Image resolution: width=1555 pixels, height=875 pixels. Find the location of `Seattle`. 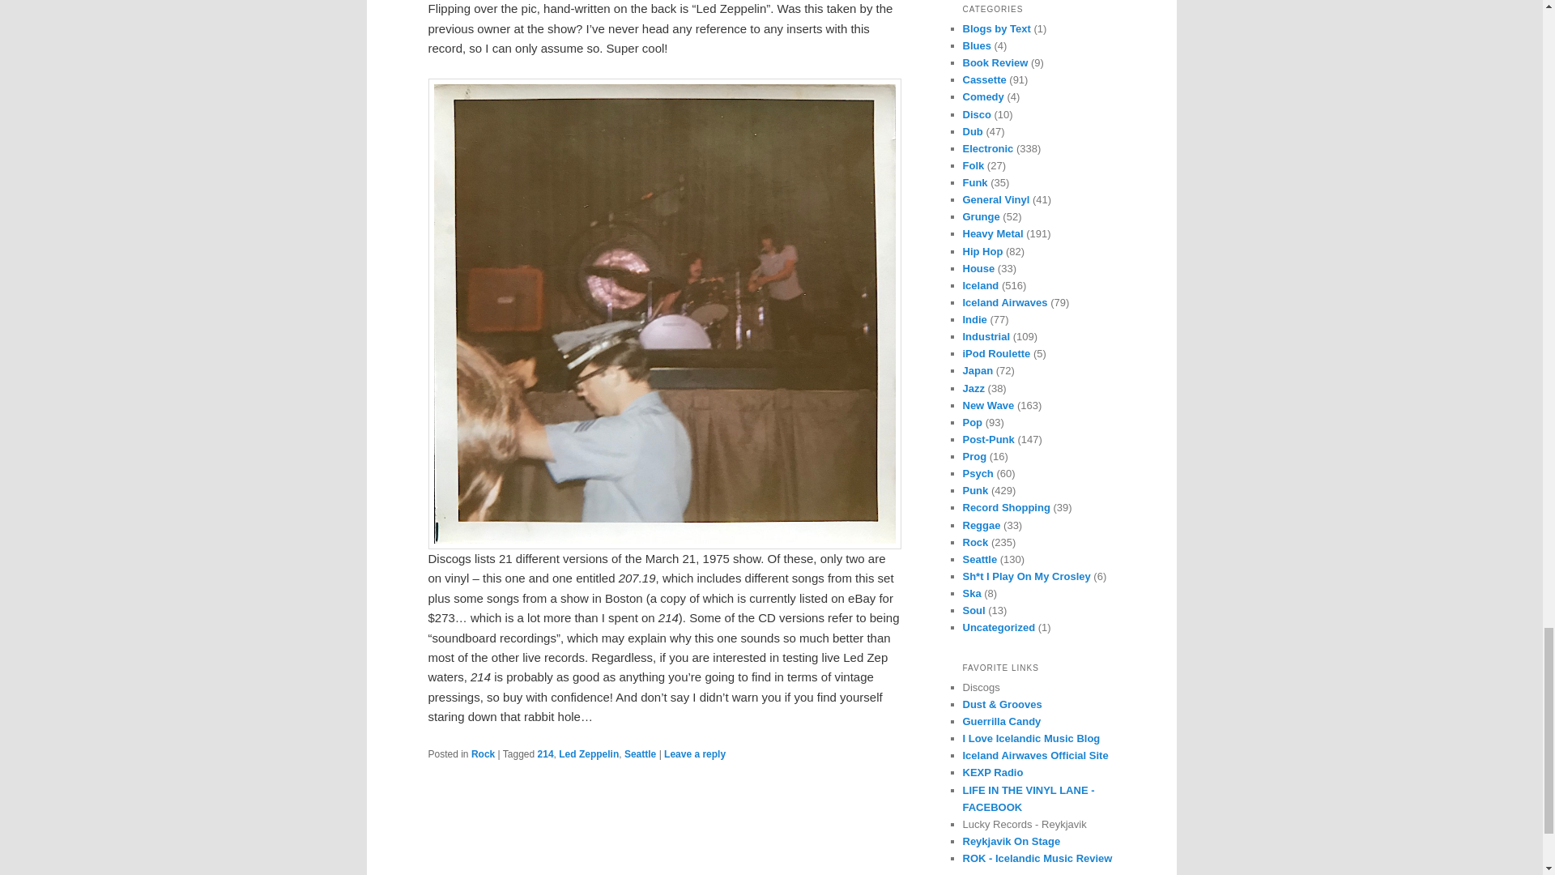

Seattle is located at coordinates (640, 754).